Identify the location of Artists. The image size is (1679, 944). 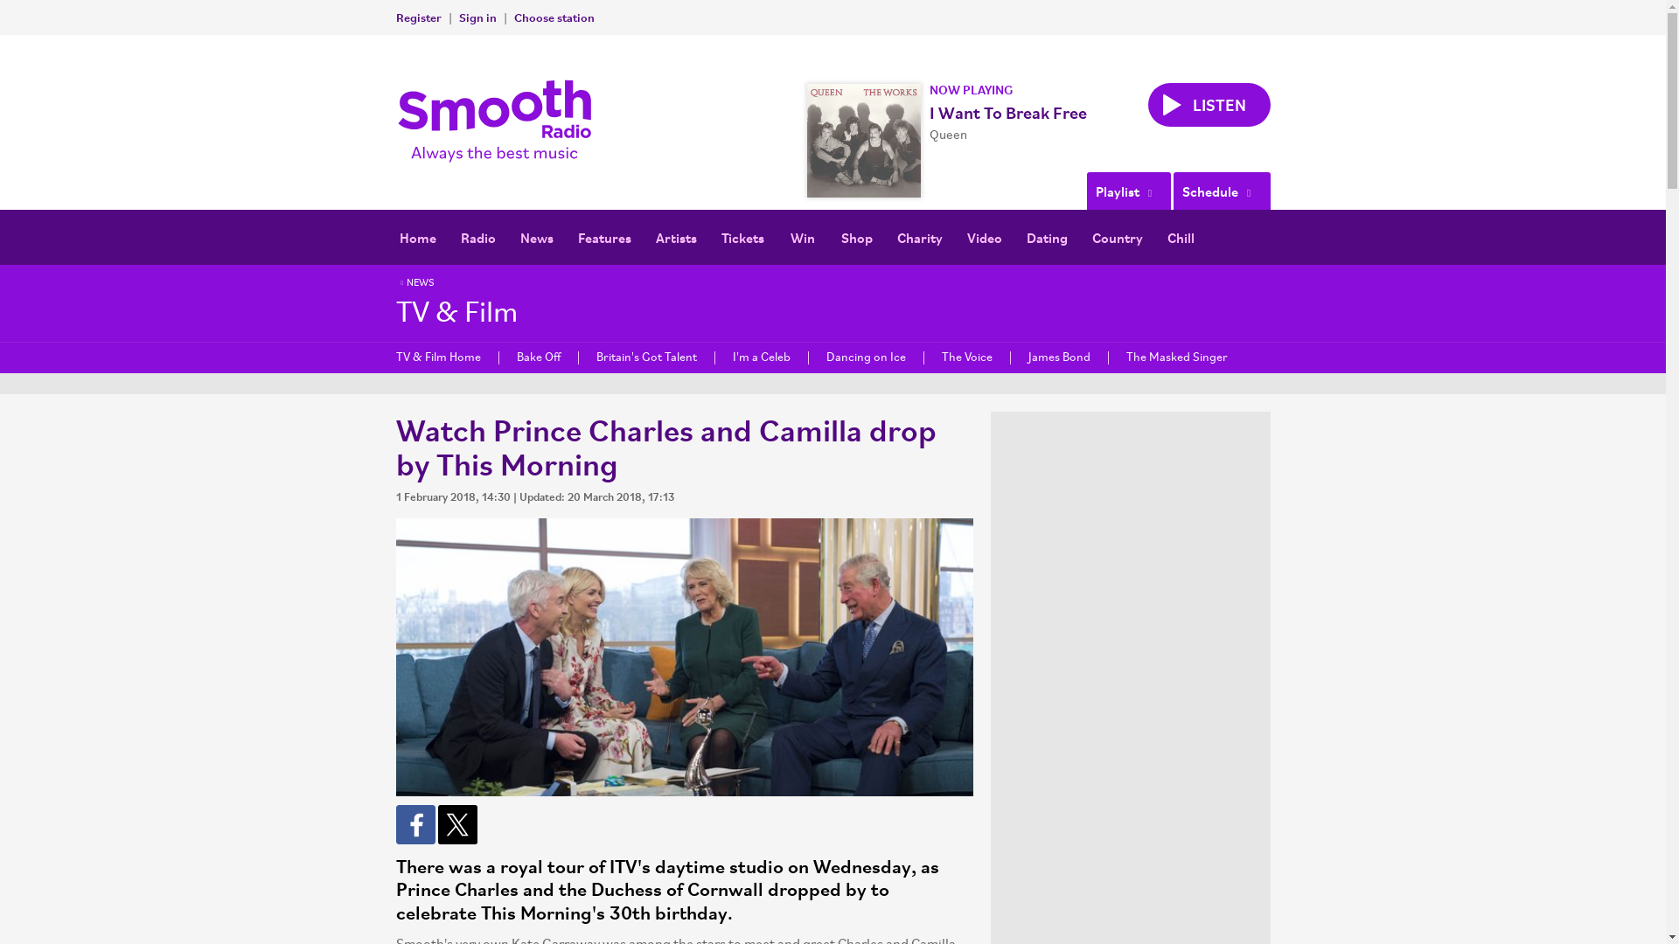
(675, 237).